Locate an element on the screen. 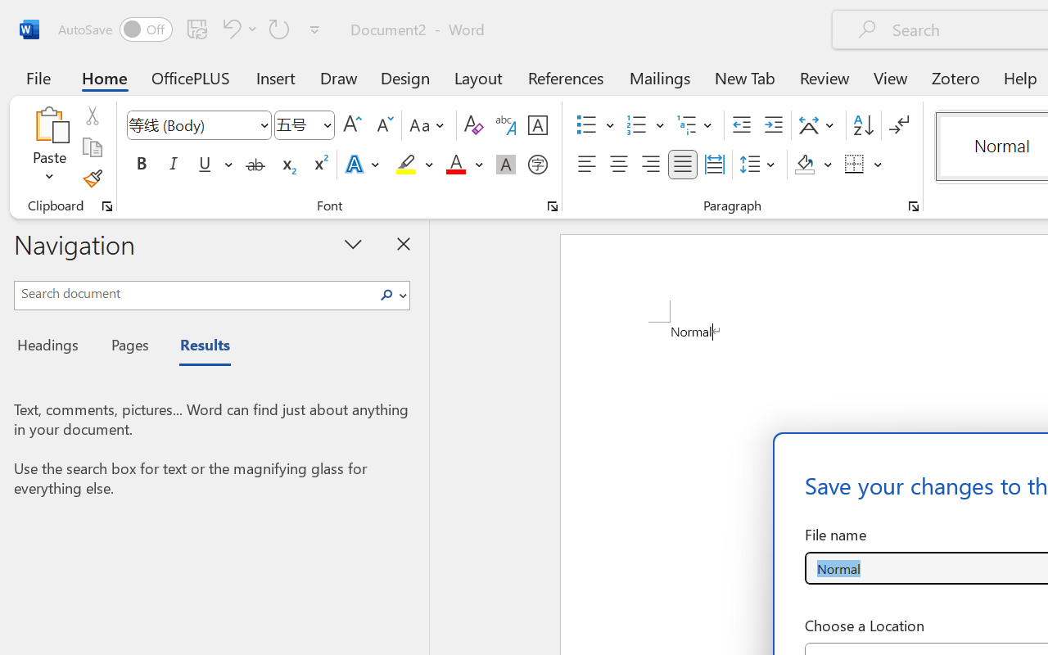 This screenshot has width=1048, height=655. References is located at coordinates (565, 77).